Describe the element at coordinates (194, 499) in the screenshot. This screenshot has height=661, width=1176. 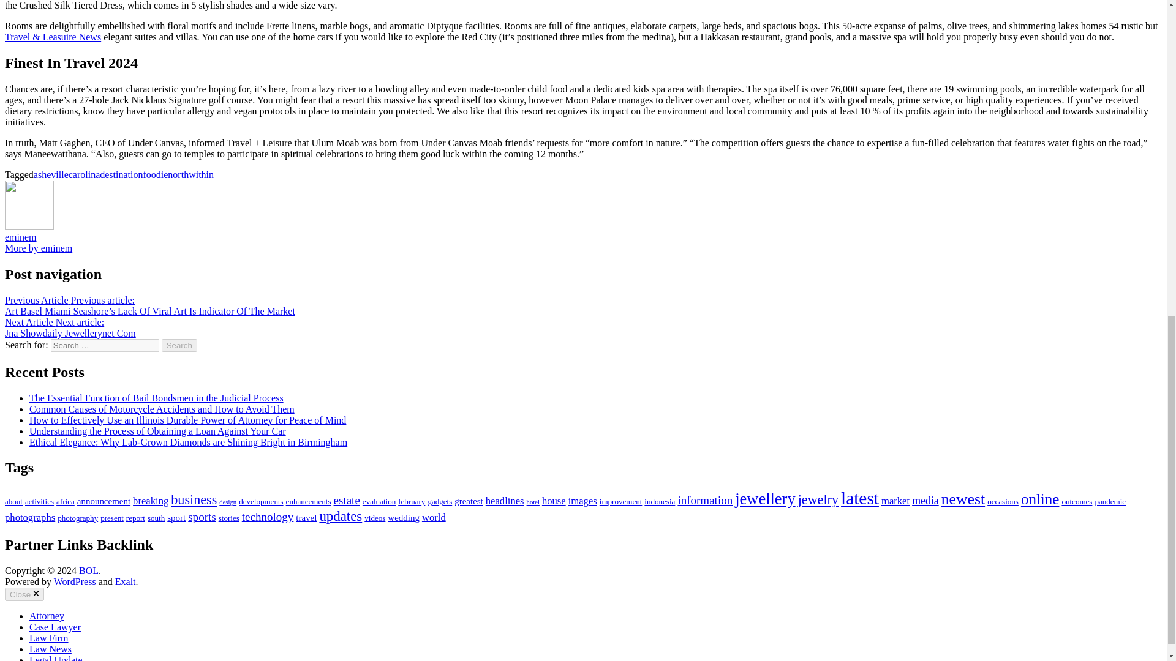
I see `business` at that location.